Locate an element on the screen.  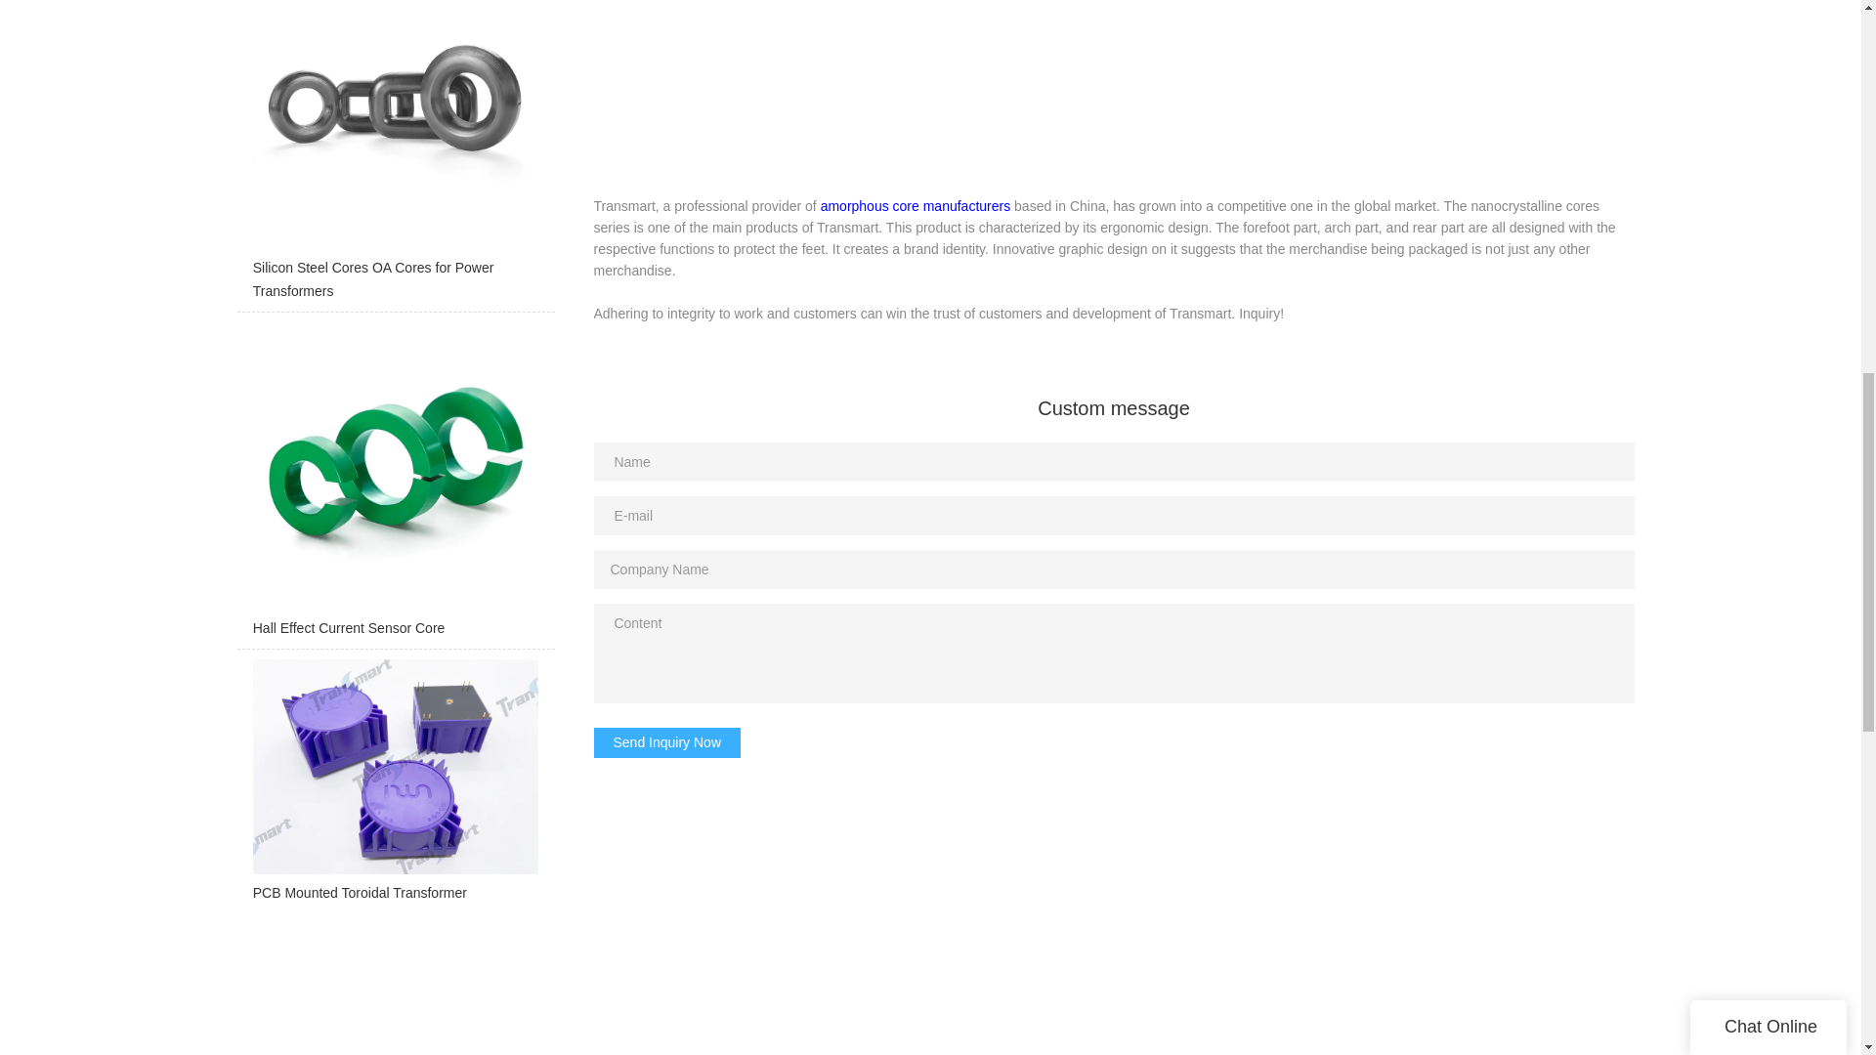
Send Inquiry Now is located at coordinates (667, 742).